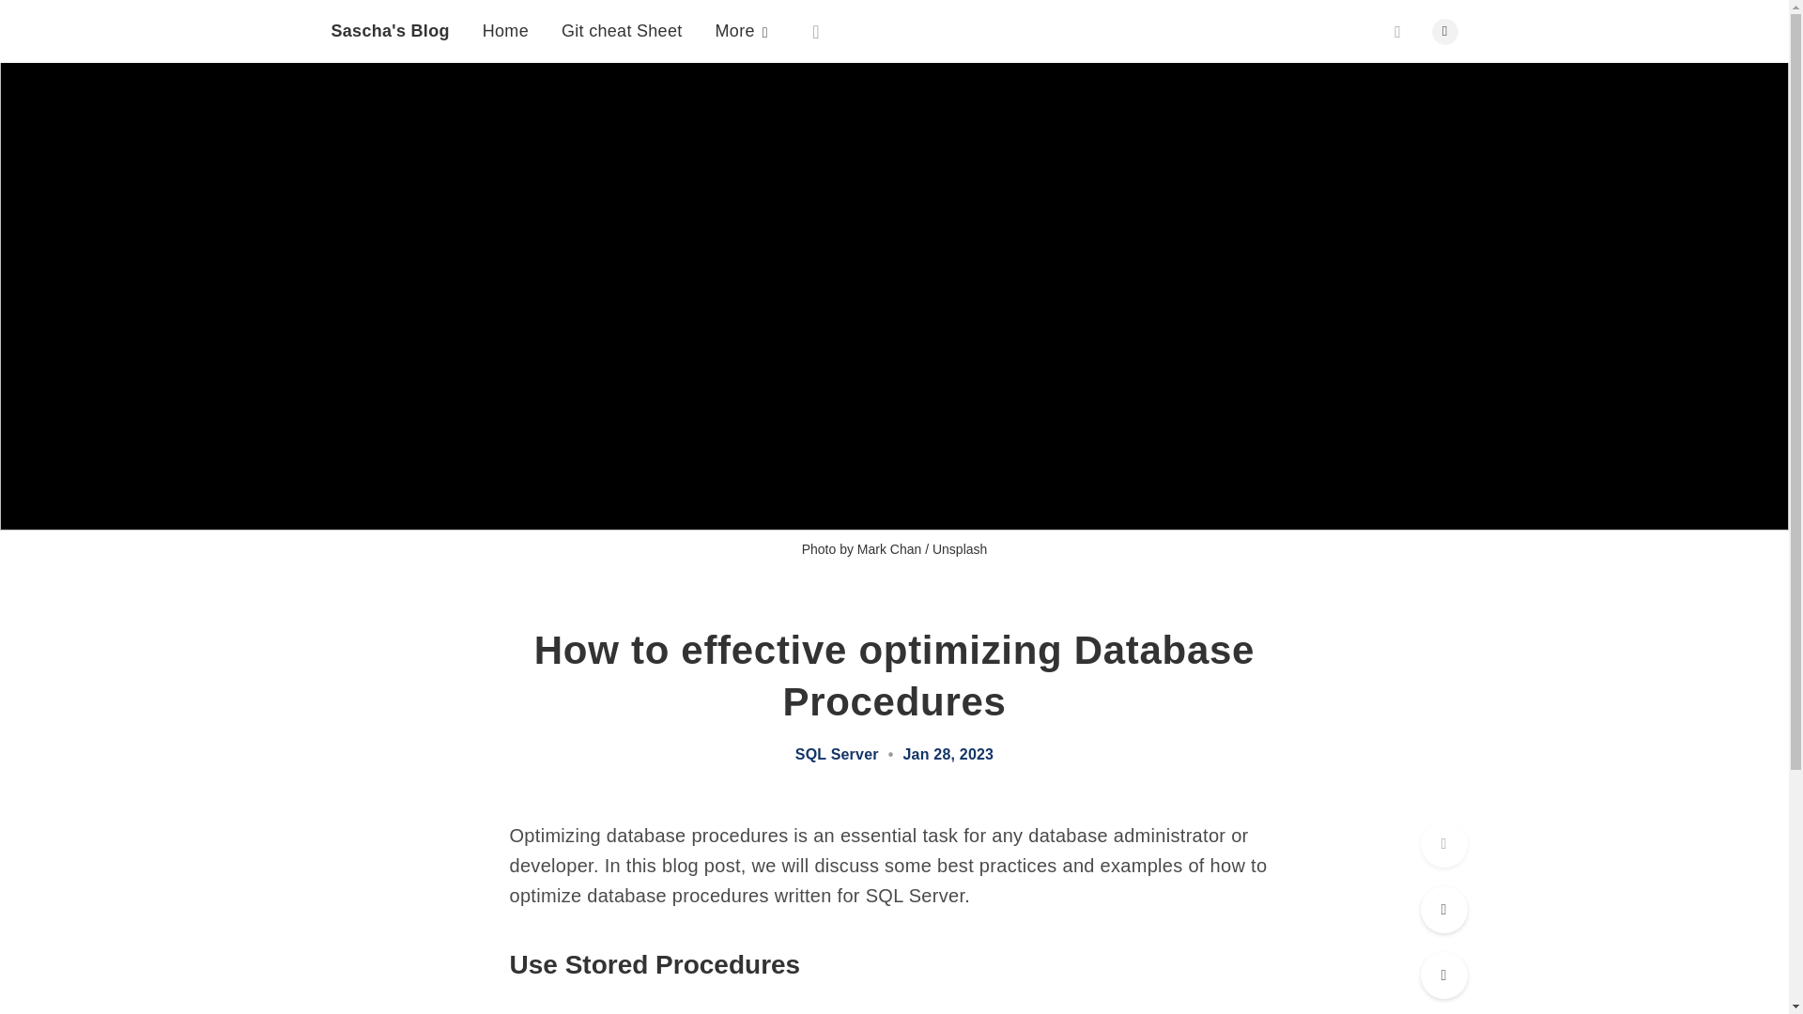  Describe the element at coordinates (505, 7) in the screenshot. I see `Home` at that location.